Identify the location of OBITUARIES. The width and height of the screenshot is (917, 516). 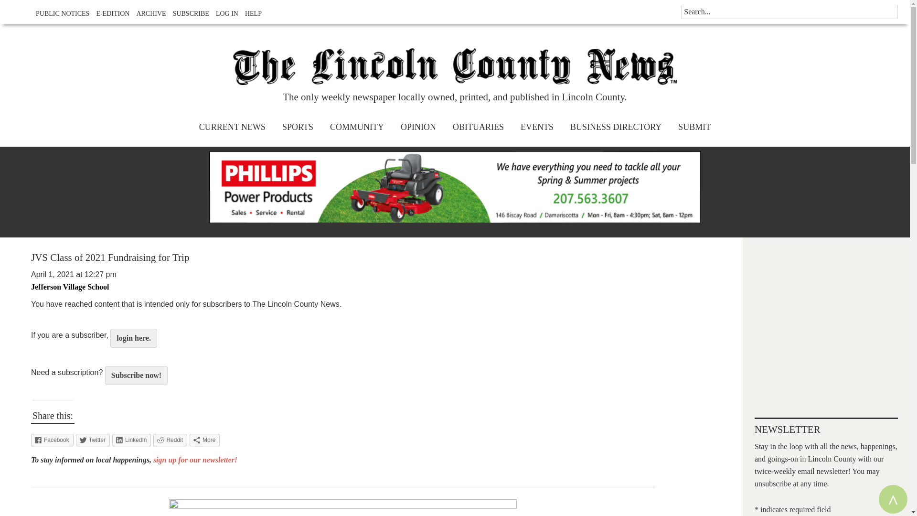
(478, 127).